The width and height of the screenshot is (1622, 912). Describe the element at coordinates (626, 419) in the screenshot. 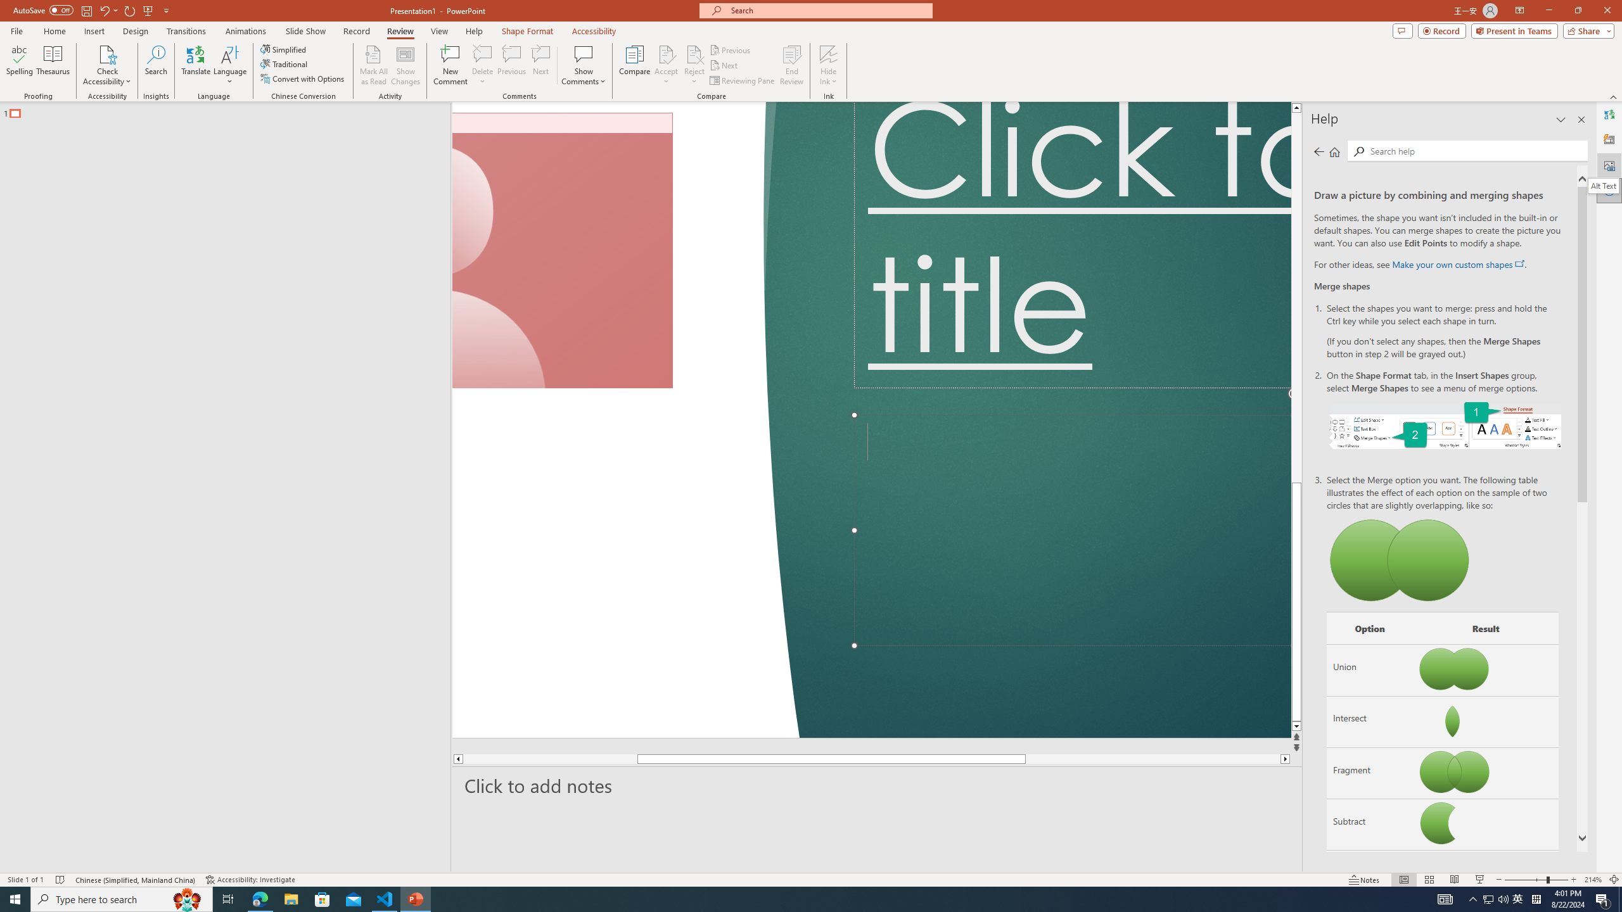

I see `Decorative Locked` at that location.